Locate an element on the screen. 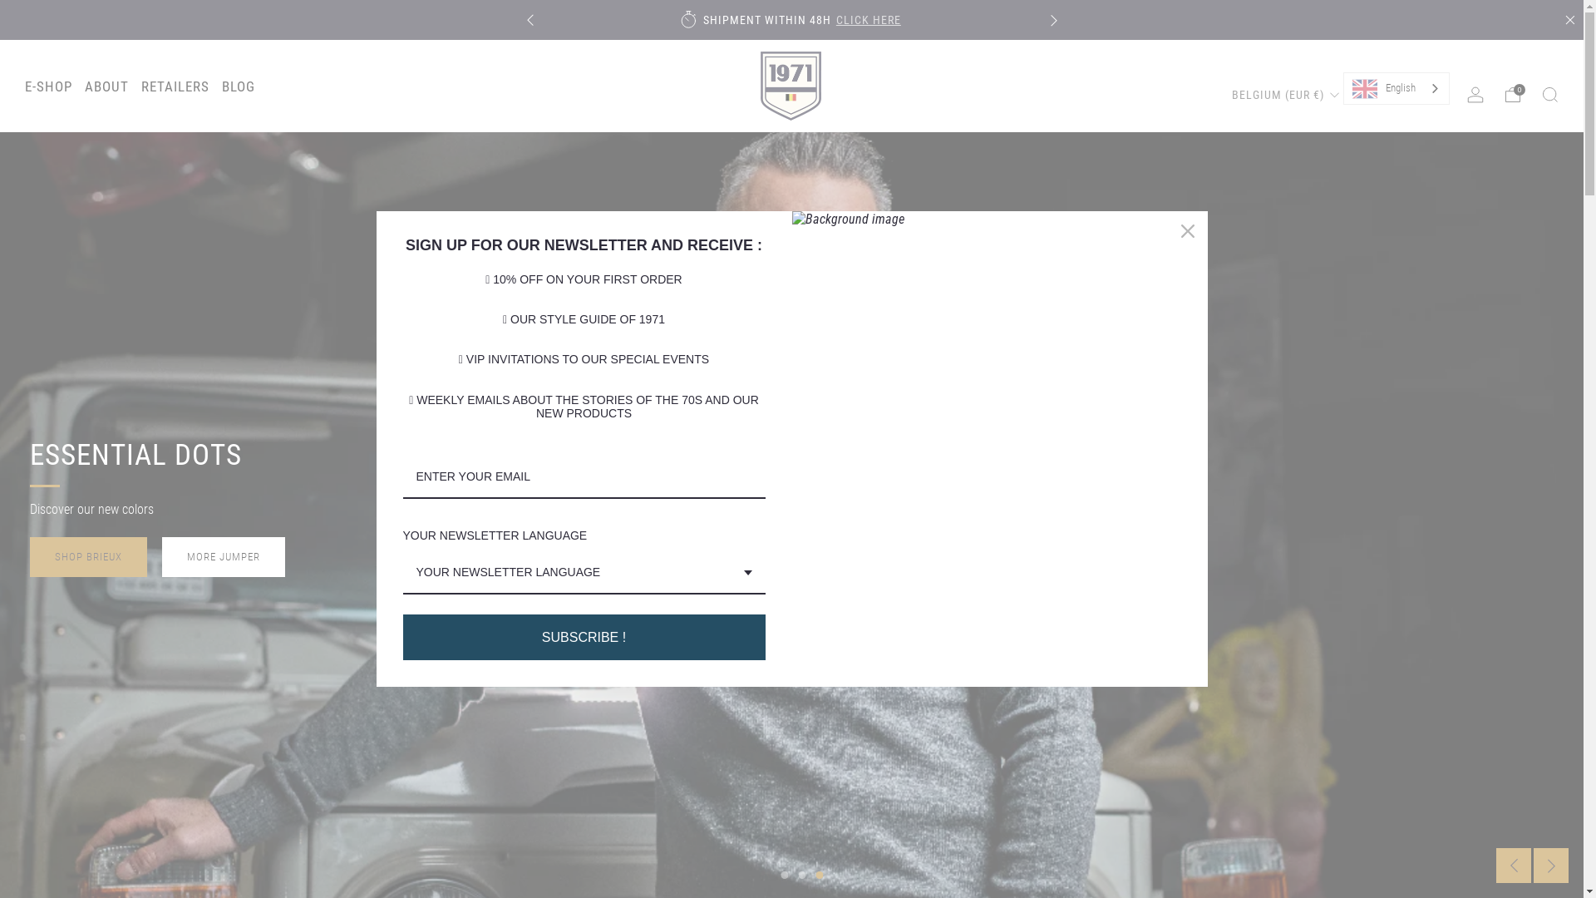 This screenshot has width=1596, height=898. 0 is located at coordinates (1513, 95).